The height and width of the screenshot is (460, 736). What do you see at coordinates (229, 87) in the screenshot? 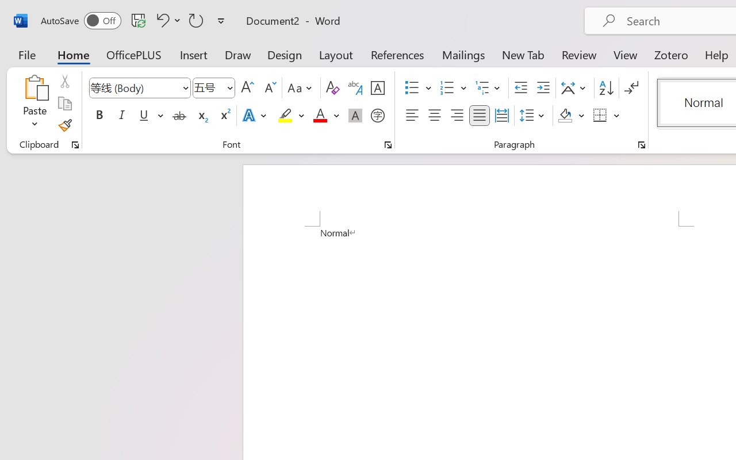
I see `Open` at bounding box center [229, 87].